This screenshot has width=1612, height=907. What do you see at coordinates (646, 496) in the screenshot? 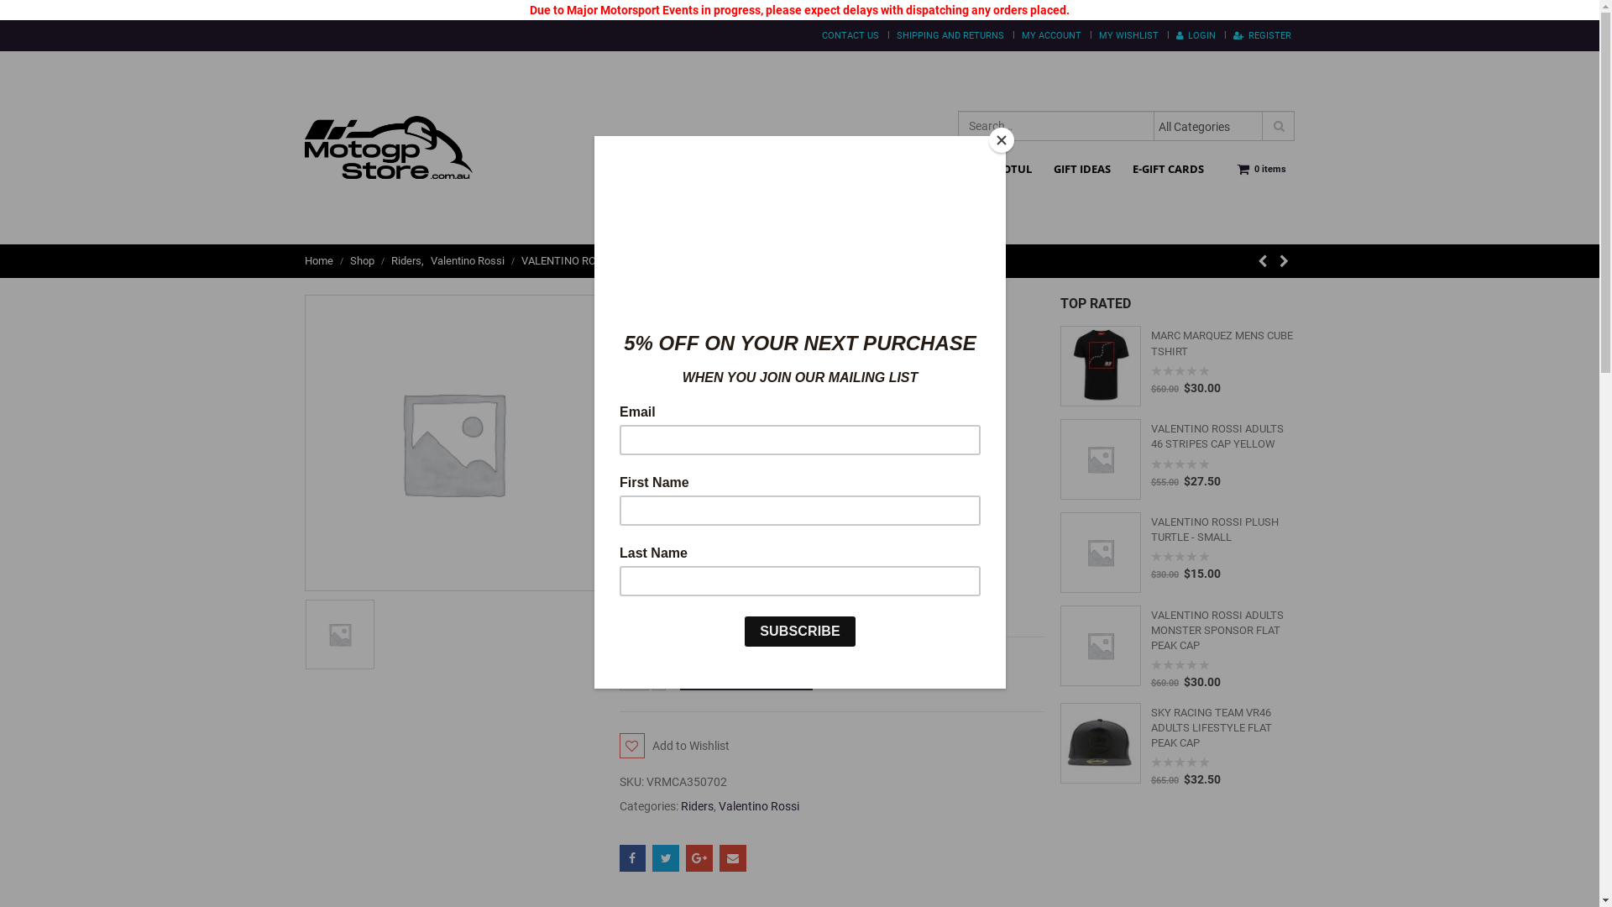
I see `Size Guide` at bounding box center [646, 496].